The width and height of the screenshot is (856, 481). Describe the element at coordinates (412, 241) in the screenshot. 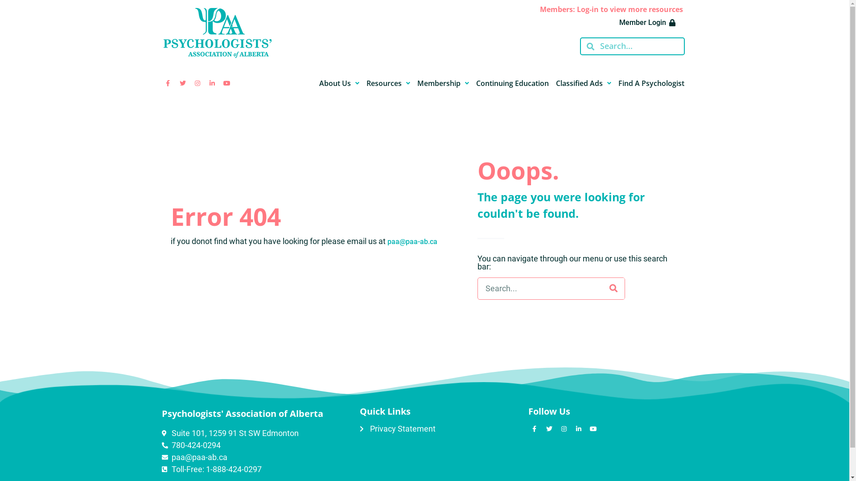

I see `paa@paa-ab.ca` at that location.